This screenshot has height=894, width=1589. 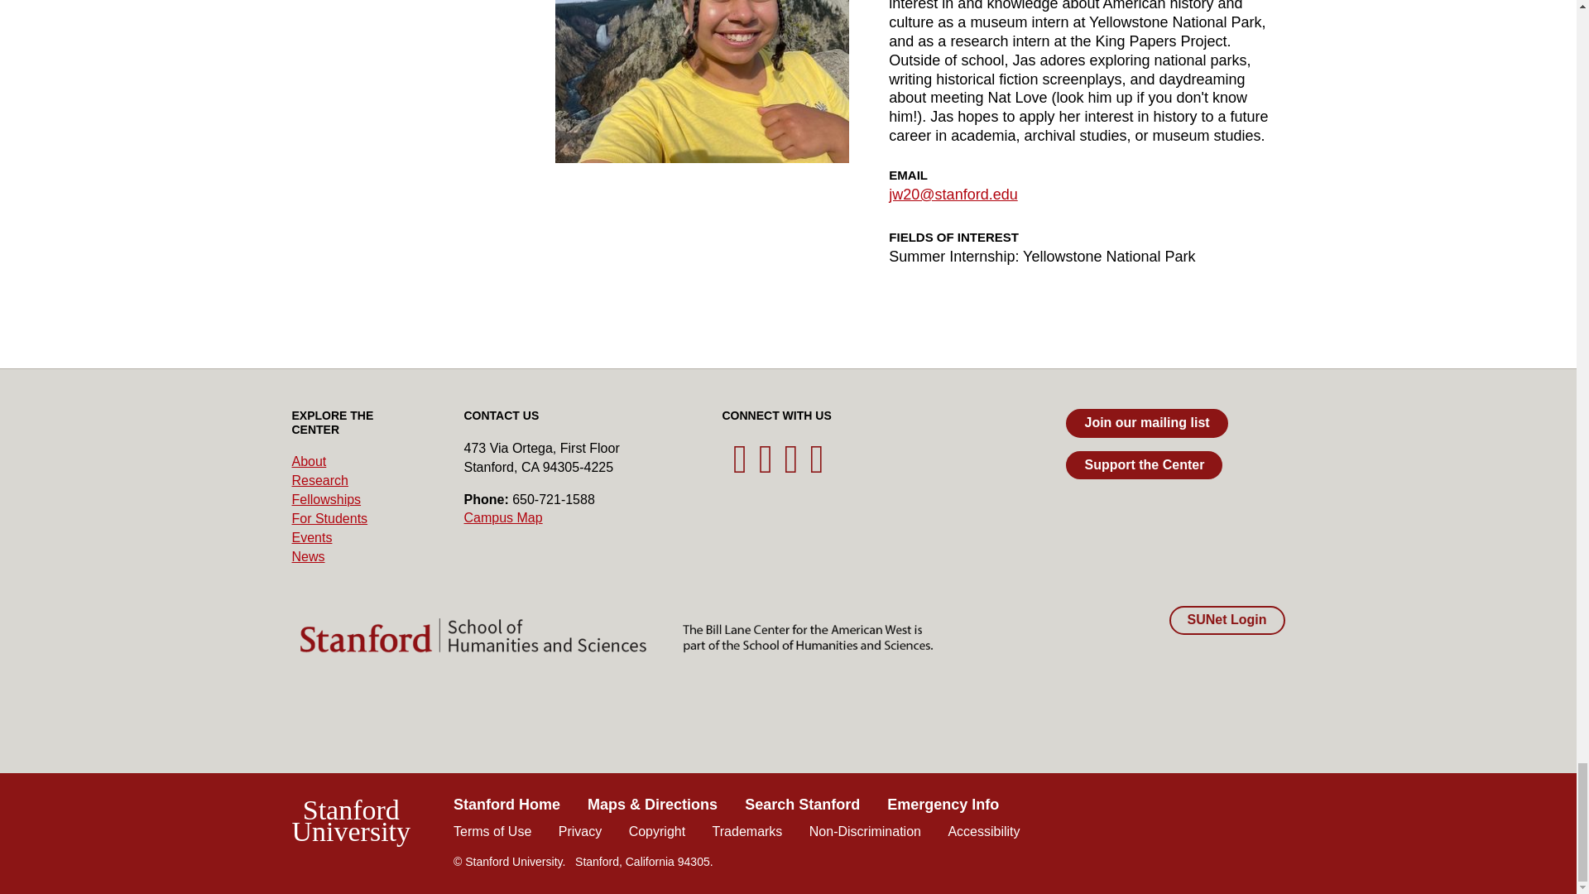 What do you see at coordinates (747, 831) in the screenshot?
I see `Ownership and use of Stanford trademarks and images` at bounding box center [747, 831].